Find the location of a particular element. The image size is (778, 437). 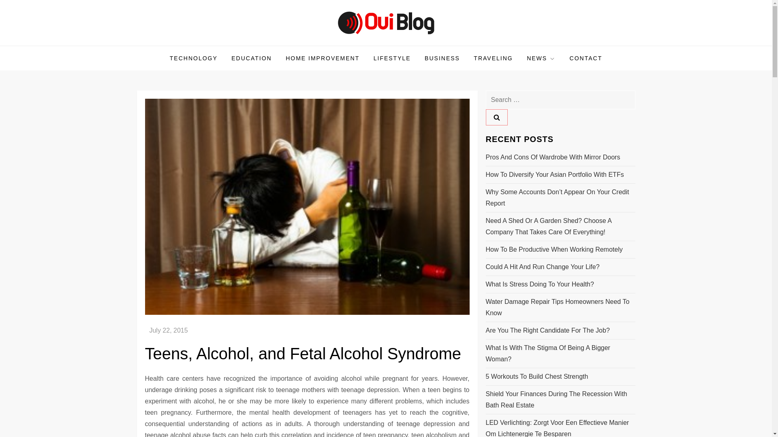

Water Damage Repair Tips Homeowners Need To Know is located at coordinates (560, 308).